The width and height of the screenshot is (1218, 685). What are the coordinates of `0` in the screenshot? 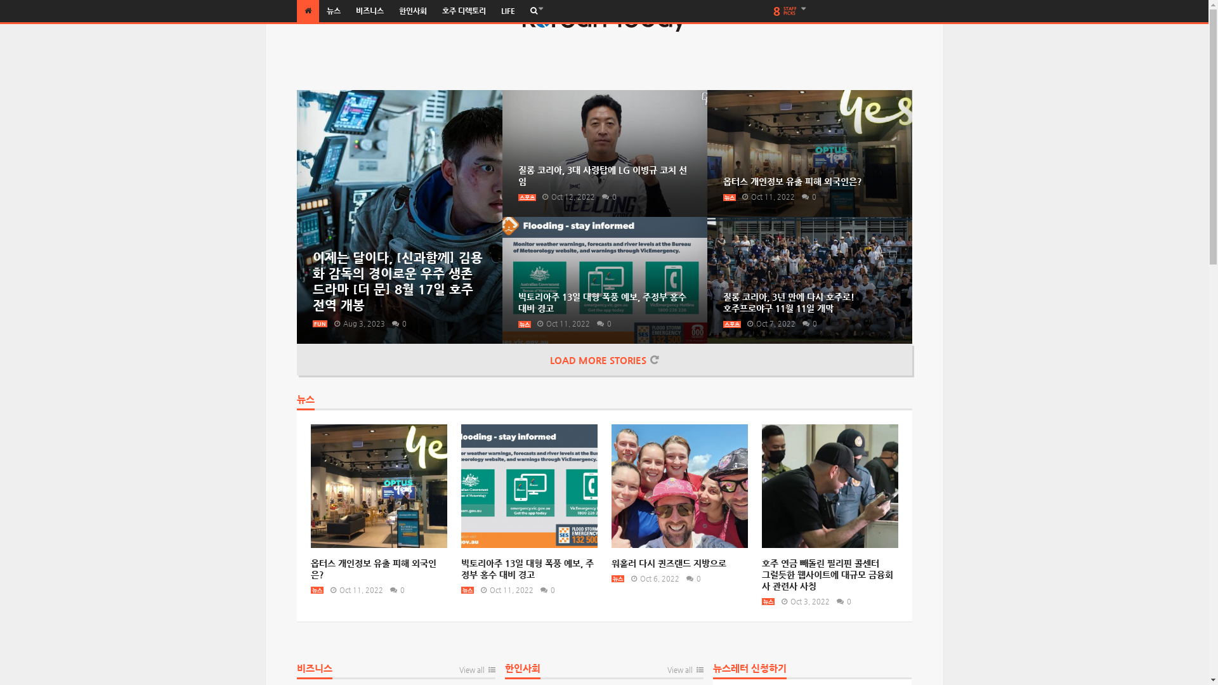 It's located at (395, 590).